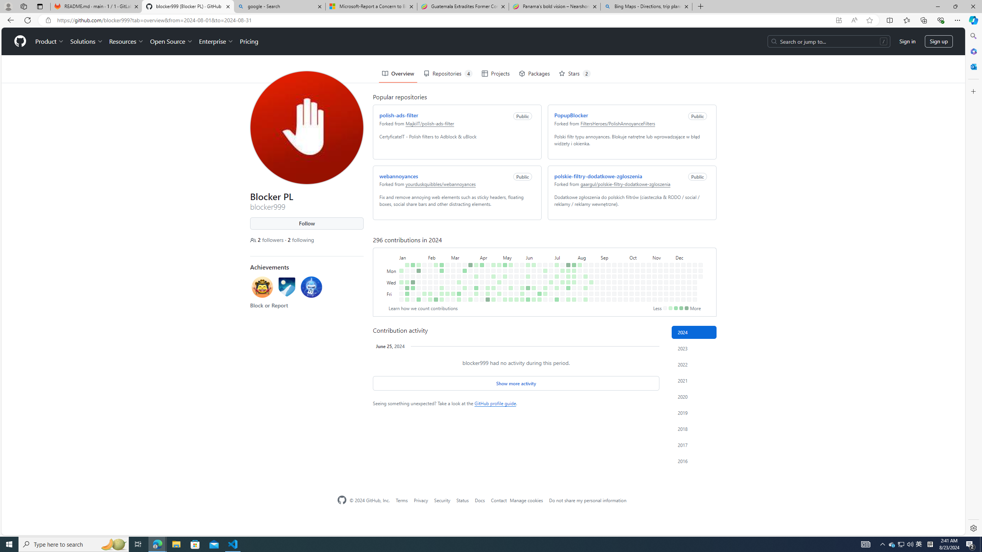  I want to click on No contributions on September 29th., so click(624, 237).